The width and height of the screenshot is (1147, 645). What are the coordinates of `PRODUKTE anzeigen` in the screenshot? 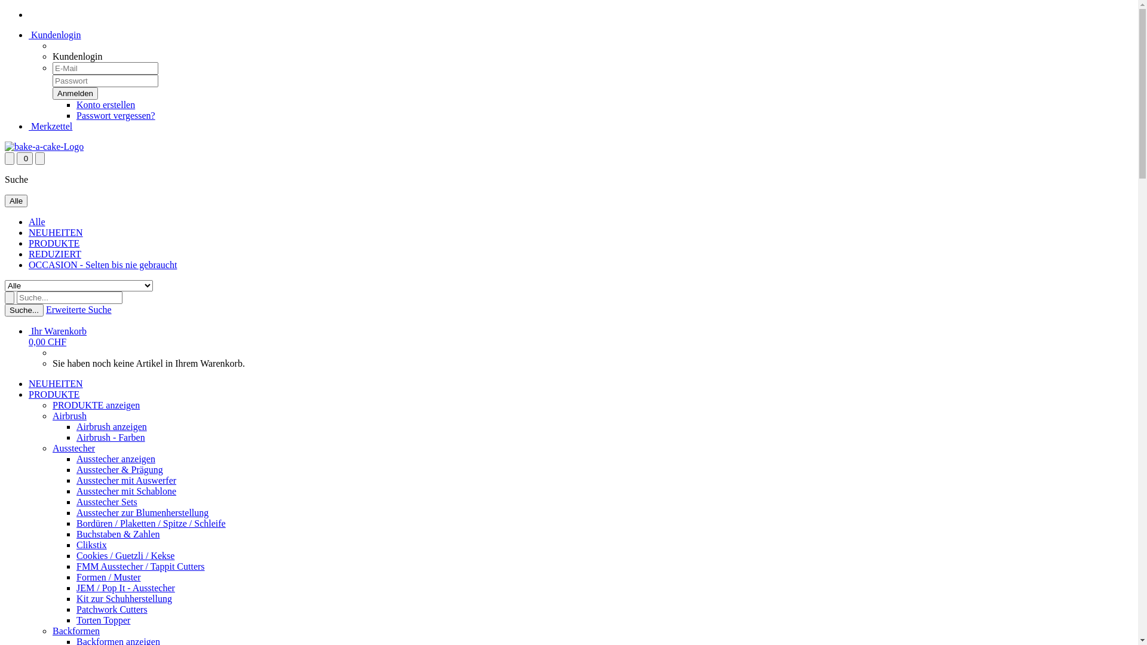 It's located at (96, 405).